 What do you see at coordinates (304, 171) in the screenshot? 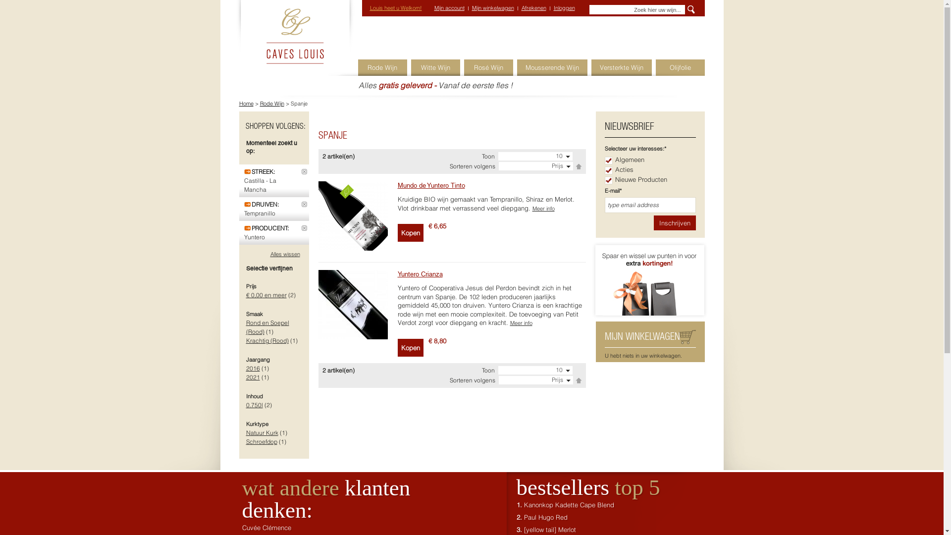
I see `Dit artikel verwijderen` at bounding box center [304, 171].